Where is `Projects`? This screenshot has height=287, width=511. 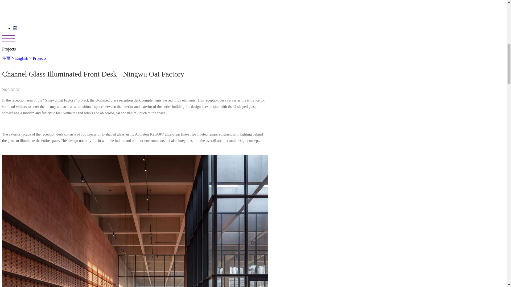
Projects is located at coordinates (39, 58).